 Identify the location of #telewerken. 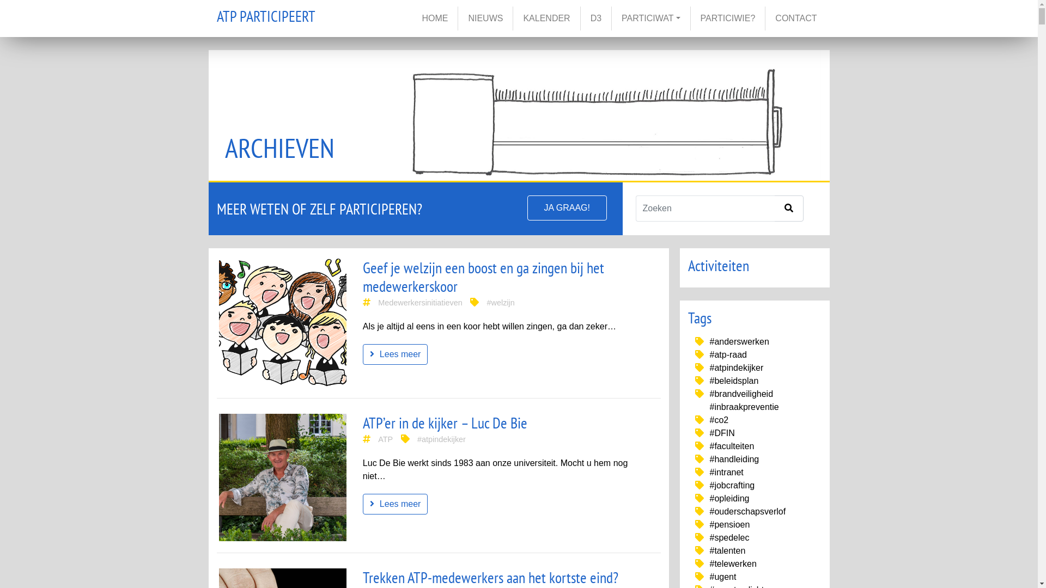
(733, 564).